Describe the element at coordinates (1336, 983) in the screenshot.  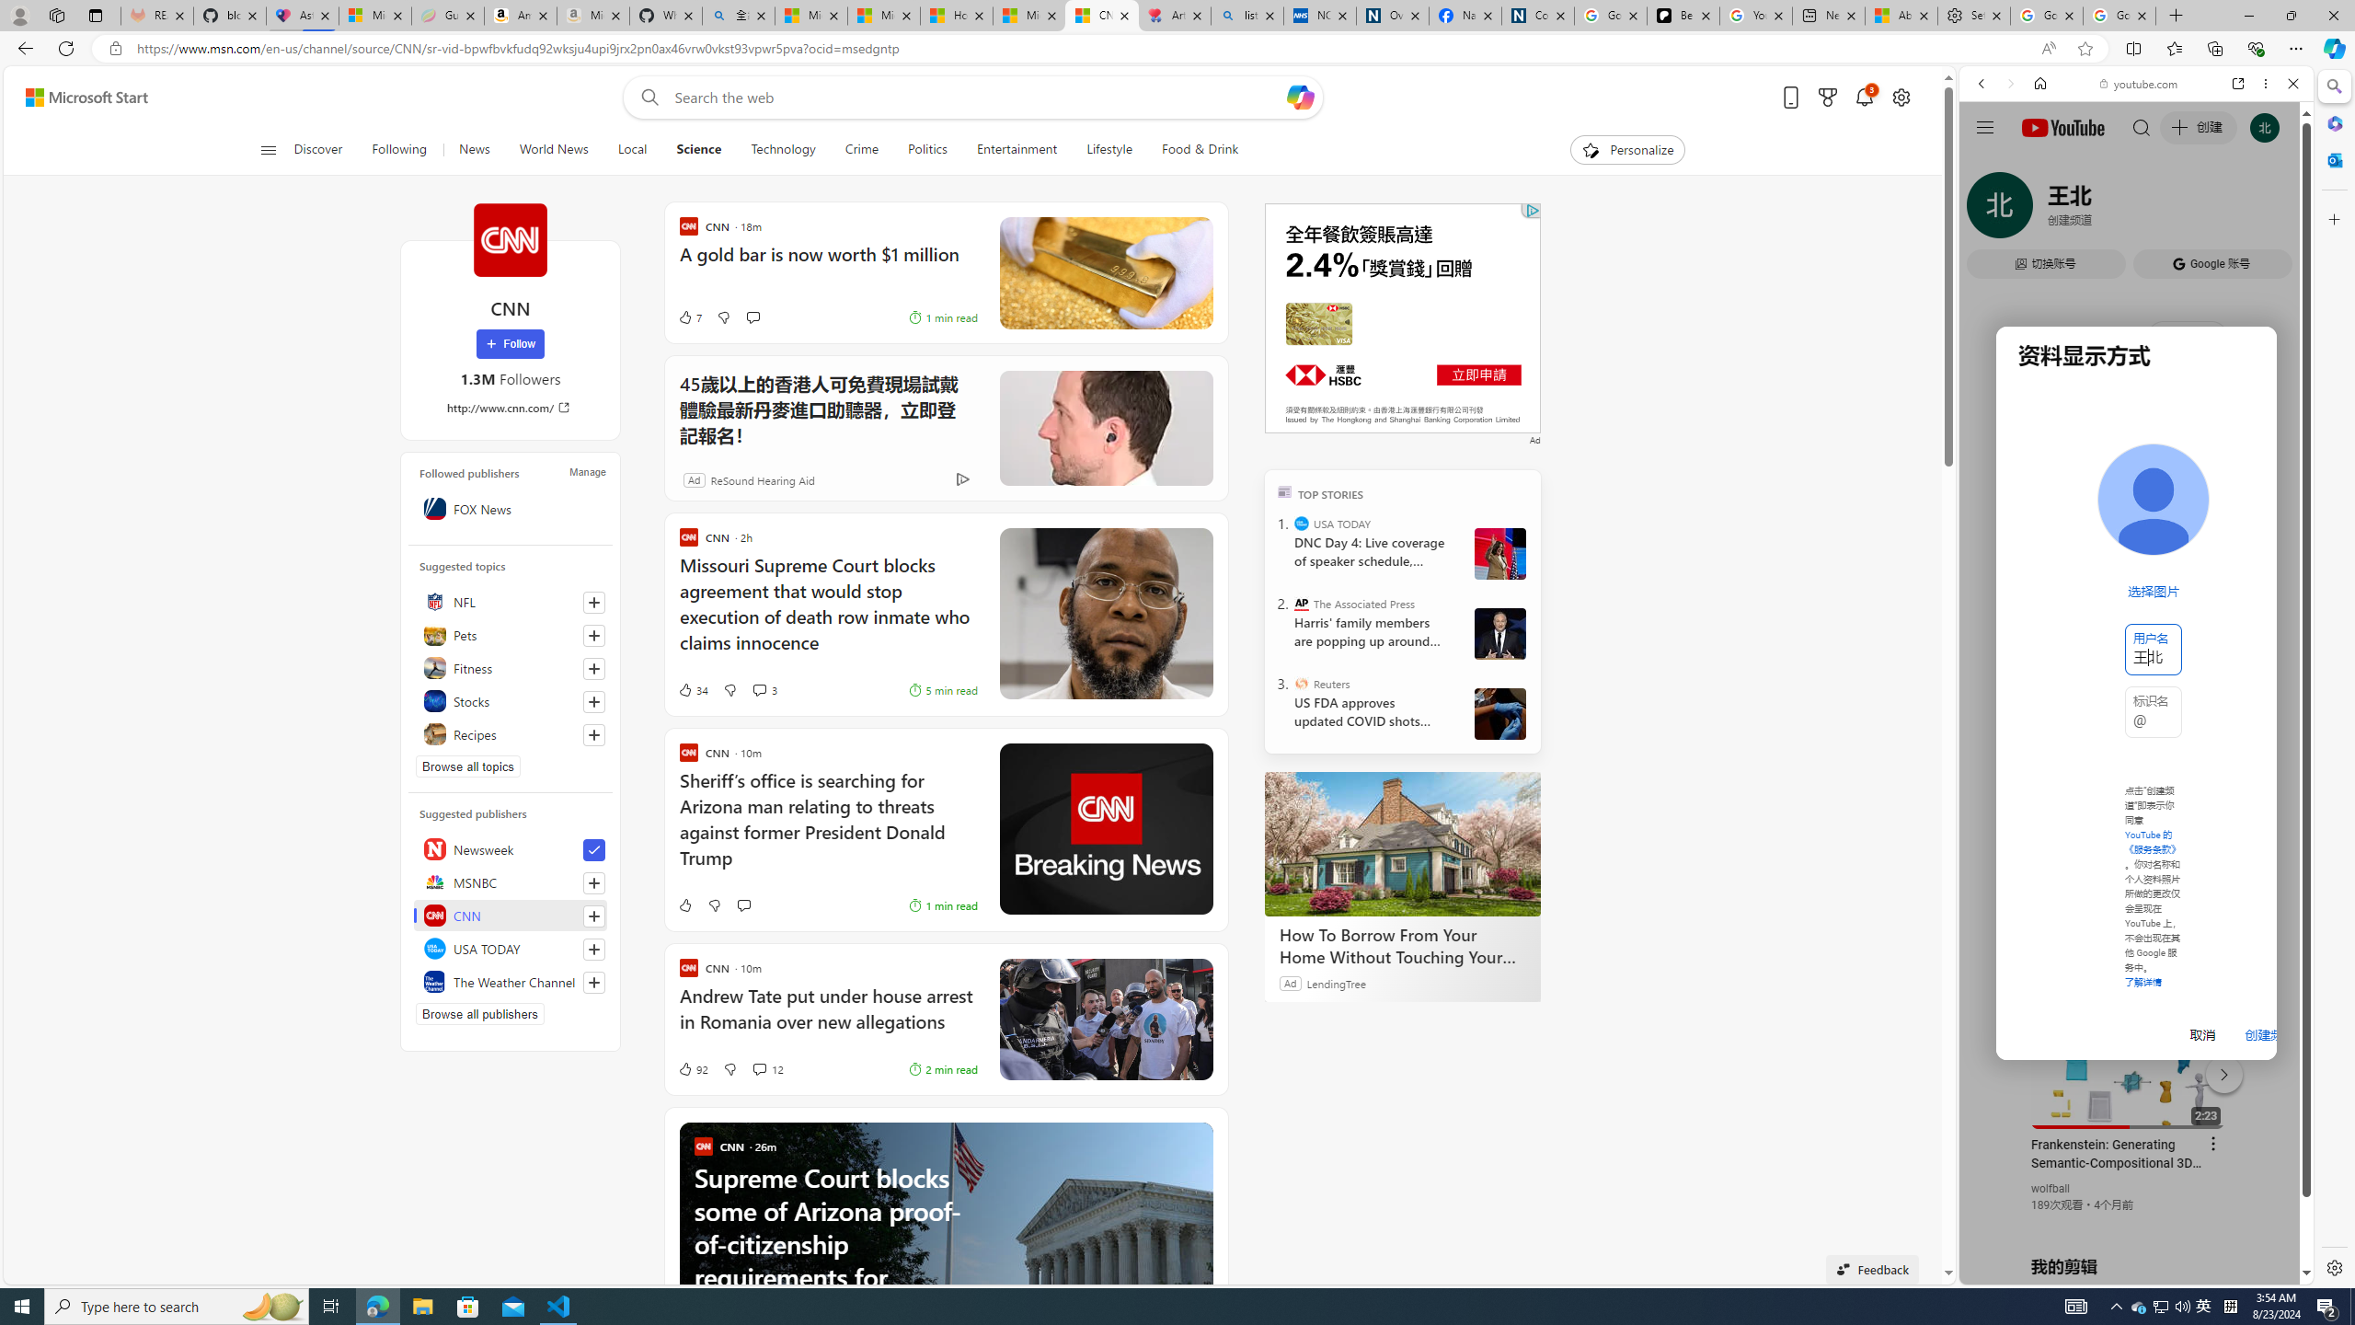
I see `LendingTree` at that location.